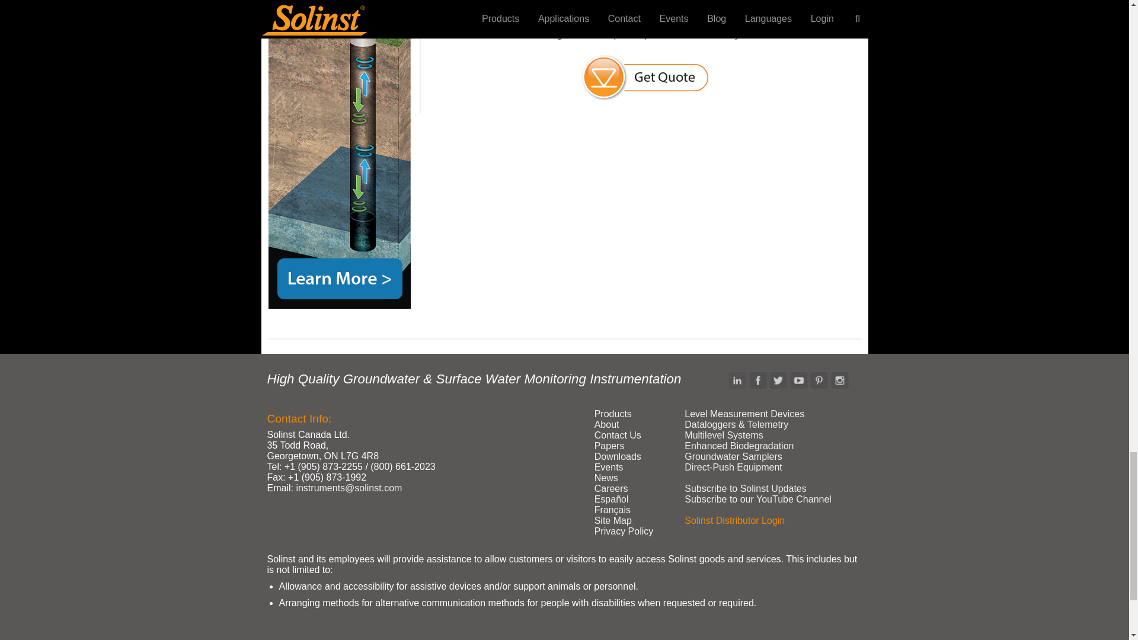 The height and width of the screenshot is (640, 1138). What do you see at coordinates (757, 380) in the screenshot?
I see `Facebook` at bounding box center [757, 380].